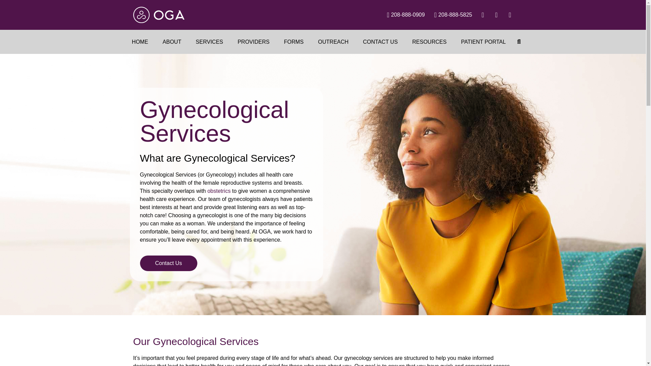 The image size is (651, 366). What do you see at coordinates (403, 15) in the screenshot?
I see `208-888-0909` at bounding box center [403, 15].